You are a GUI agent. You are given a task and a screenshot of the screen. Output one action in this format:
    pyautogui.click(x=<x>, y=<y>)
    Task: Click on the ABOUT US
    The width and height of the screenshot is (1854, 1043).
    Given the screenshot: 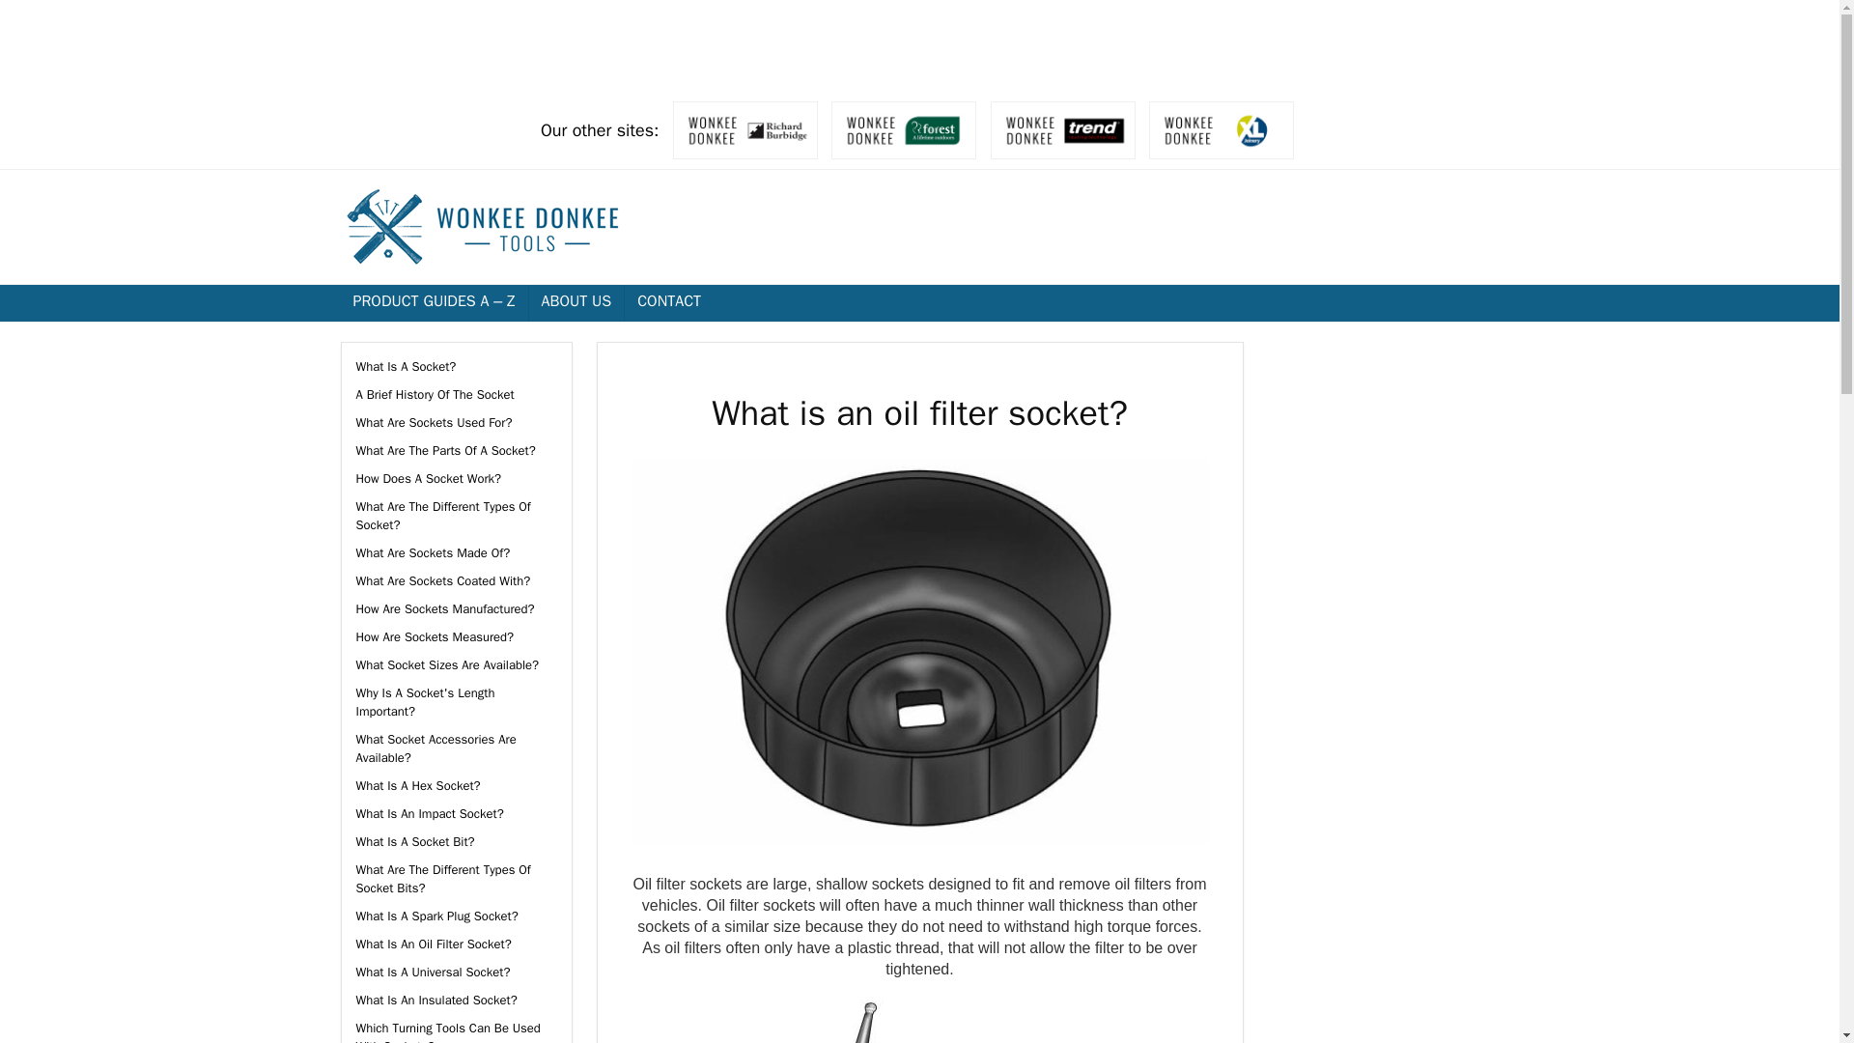 What is the action you would take?
    pyautogui.click(x=576, y=302)
    